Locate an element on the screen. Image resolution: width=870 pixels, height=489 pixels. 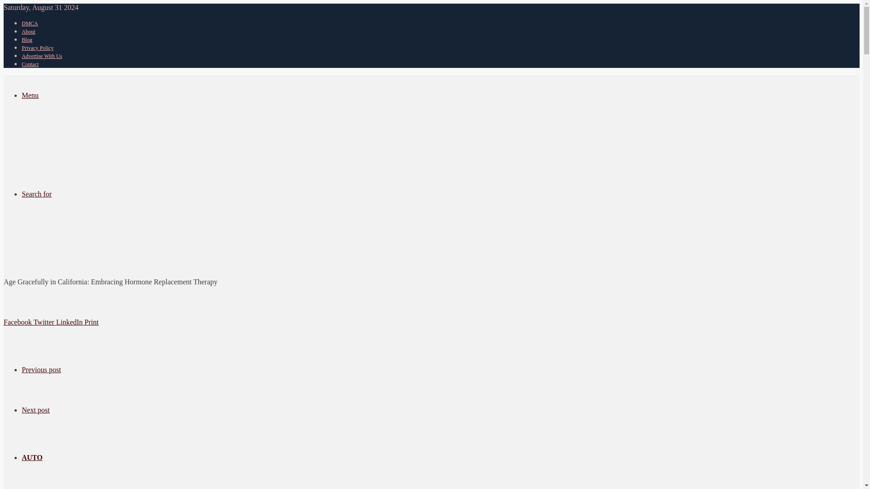
Blog is located at coordinates (27, 40).